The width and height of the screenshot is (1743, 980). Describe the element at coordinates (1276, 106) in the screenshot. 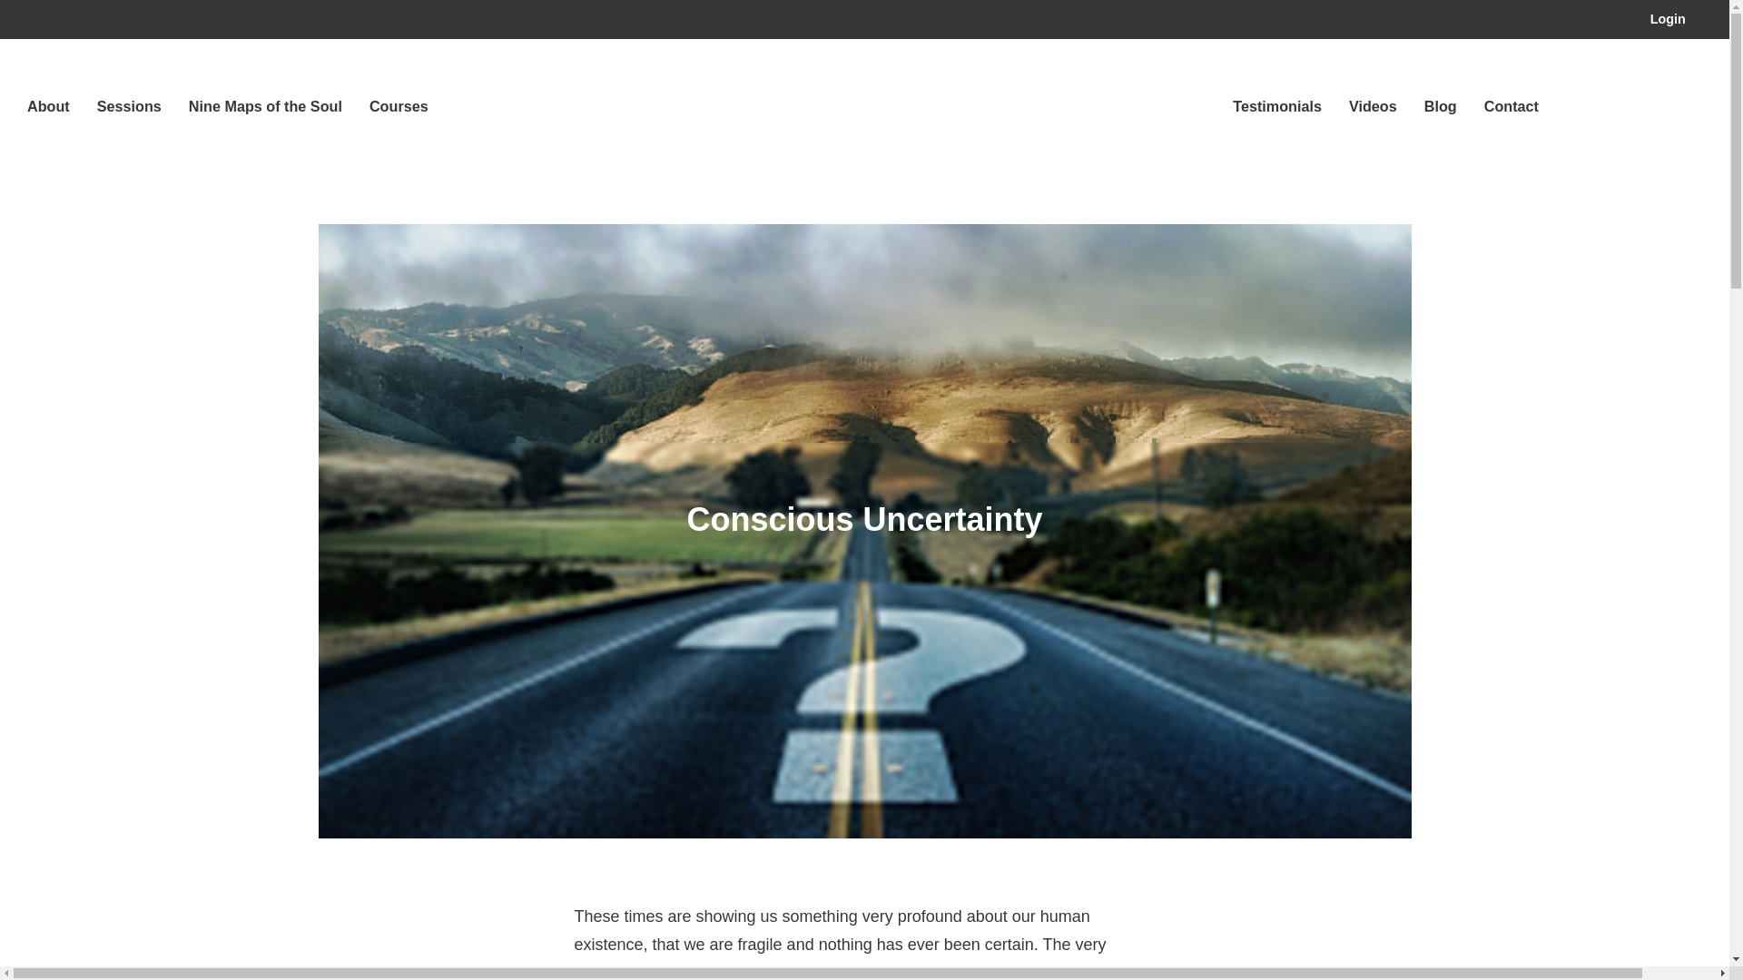

I see `Testimonials` at that location.